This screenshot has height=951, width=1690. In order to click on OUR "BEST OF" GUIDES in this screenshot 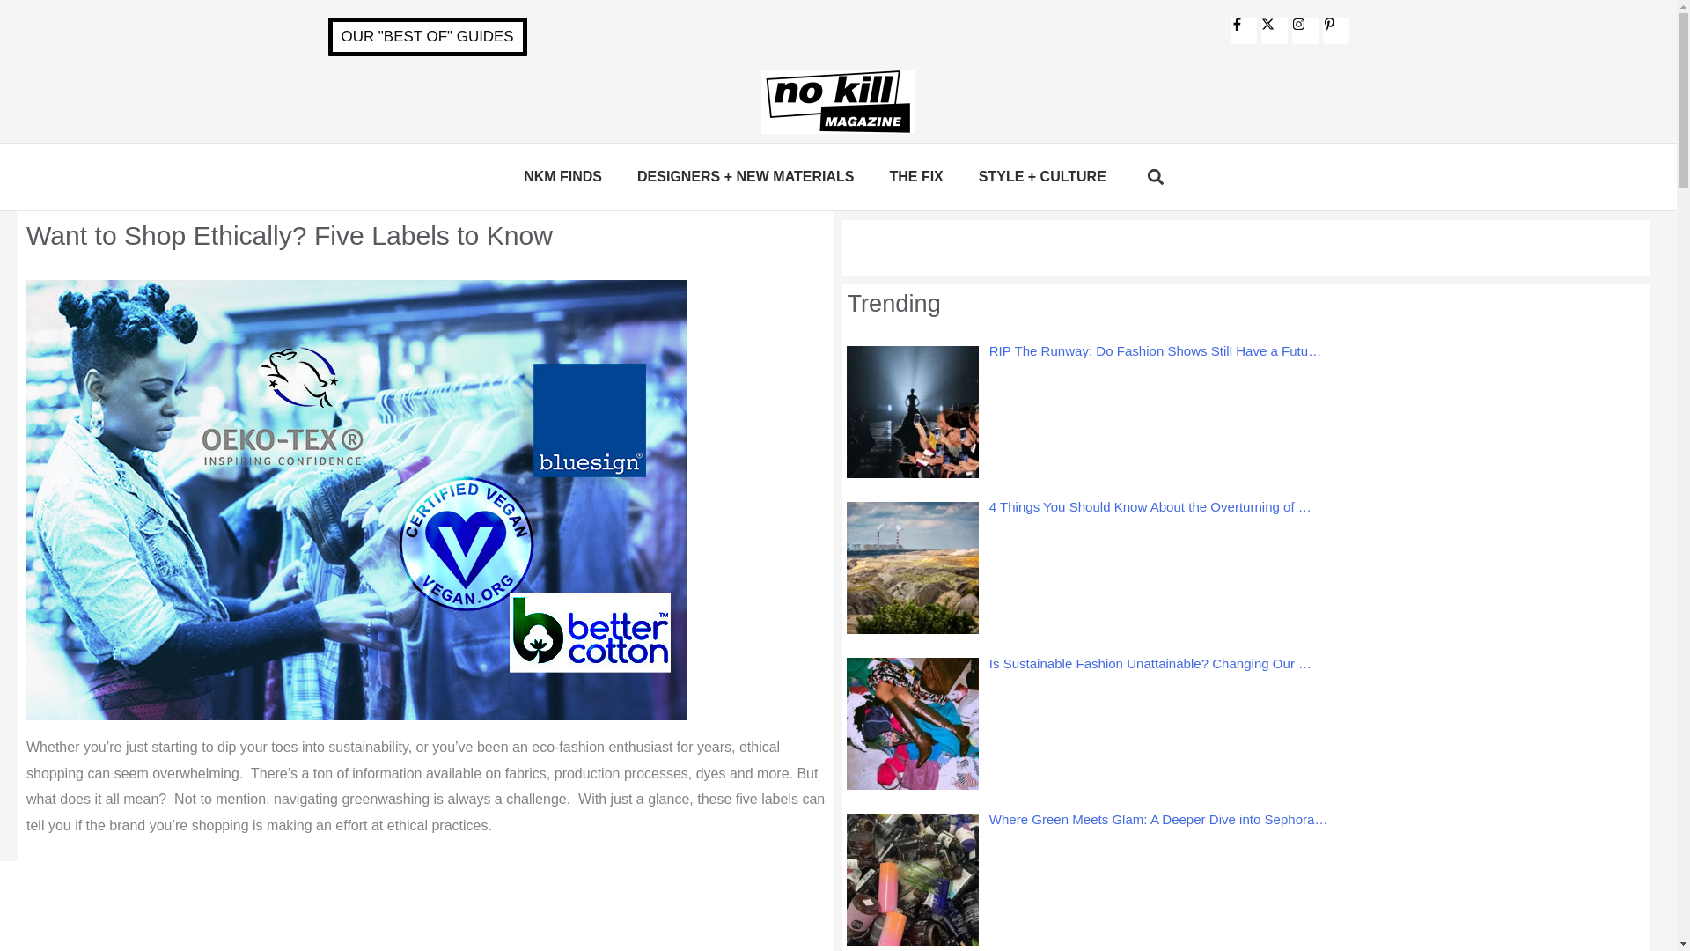, I will do `click(426, 37)`.